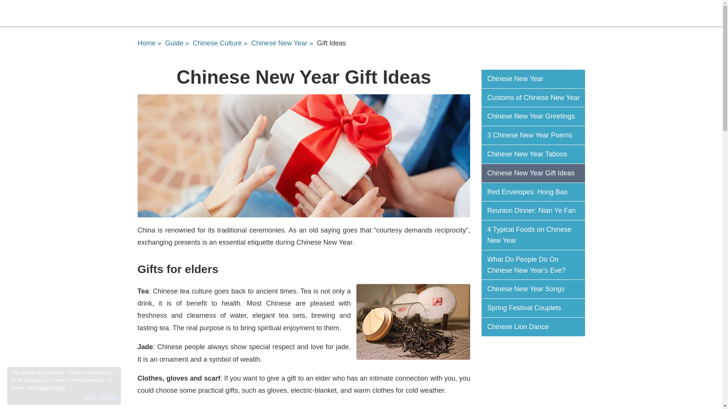 Image resolution: width=728 pixels, height=409 pixels. I want to click on Chinese New Year Taboos, so click(536, 155).